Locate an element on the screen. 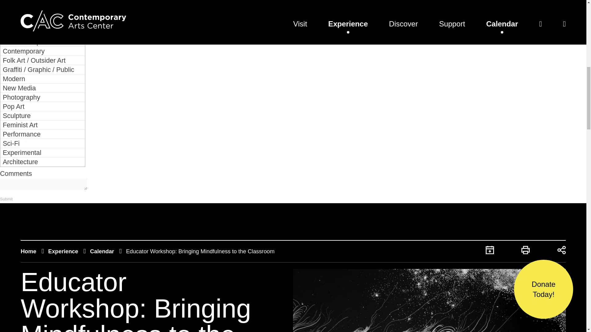 This screenshot has width=591, height=332. 19527 is located at coordinates (33, 58).